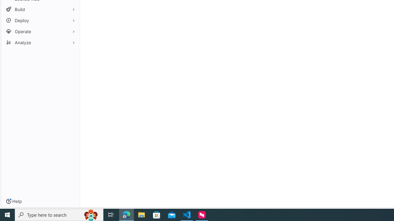 This screenshot has width=394, height=221. What do you see at coordinates (40, 20) in the screenshot?
I see `Deploy` at bounding box center [40, 20].